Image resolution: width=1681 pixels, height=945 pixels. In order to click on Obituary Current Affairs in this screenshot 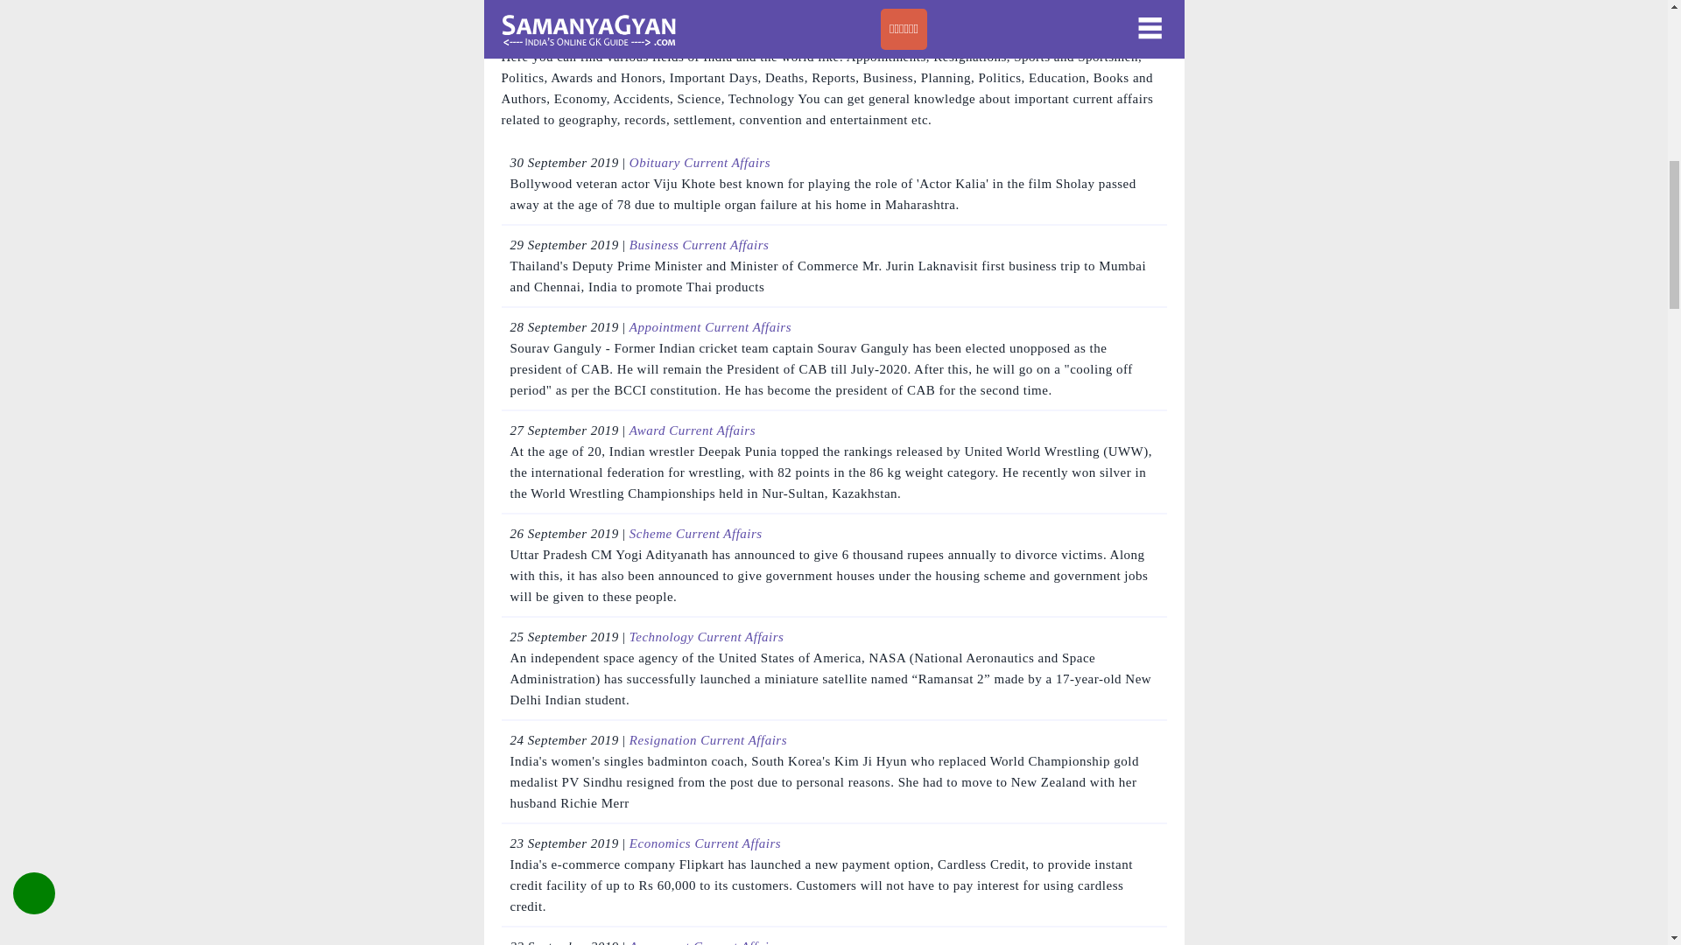, I will do `click(699, 163)`.